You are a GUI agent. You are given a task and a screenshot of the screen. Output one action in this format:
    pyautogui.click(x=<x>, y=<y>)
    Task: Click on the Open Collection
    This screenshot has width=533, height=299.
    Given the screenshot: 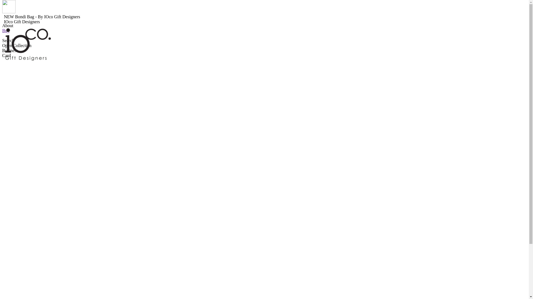 What is the action you would take?
    pyautogui.click(x=17, y=45)
    